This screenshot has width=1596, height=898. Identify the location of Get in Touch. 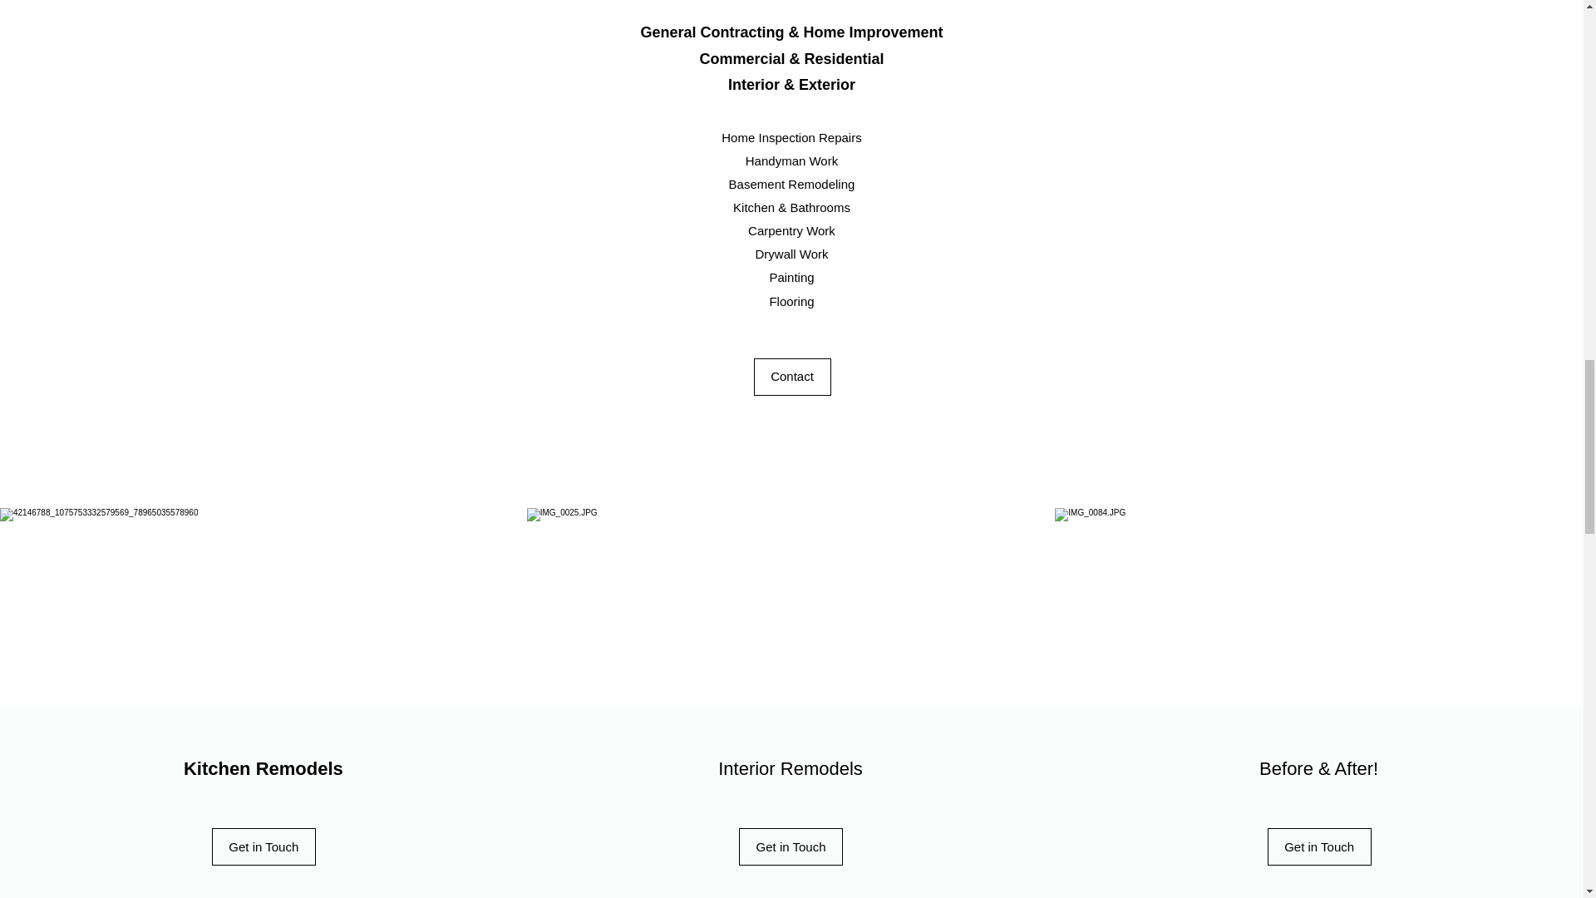
(264, 846).